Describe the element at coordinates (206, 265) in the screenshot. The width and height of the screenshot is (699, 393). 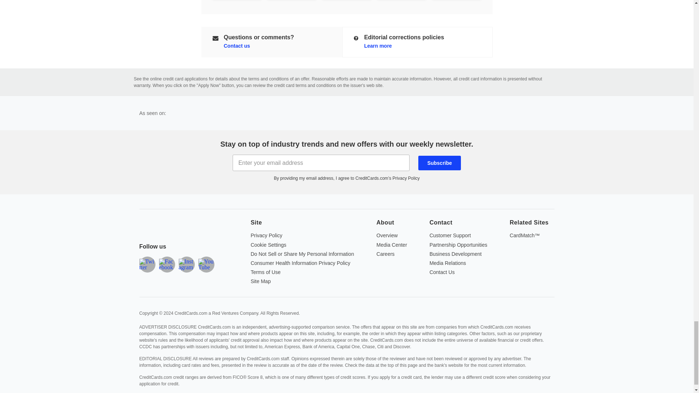
I see `YouTube` at that location.